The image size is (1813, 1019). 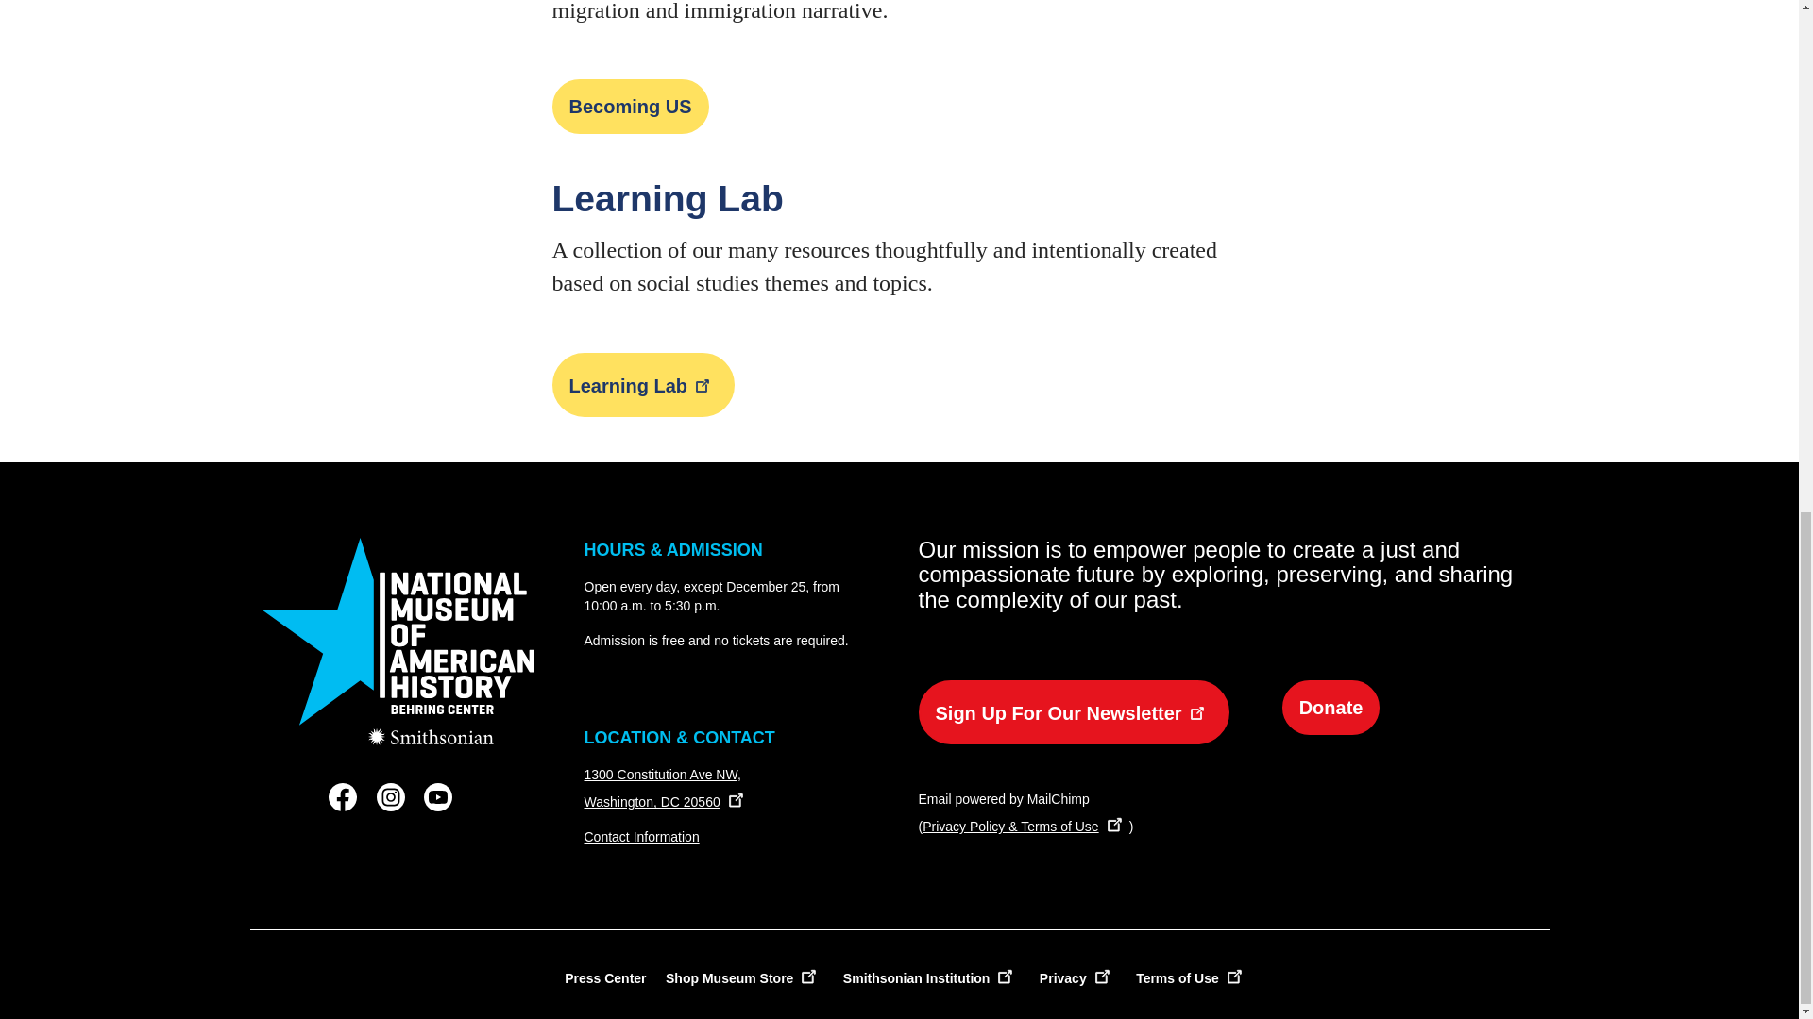 What do you see at coordinates (629, 106) in the screenshot?
I see `Becoming US` at bounding box center [629, 106].